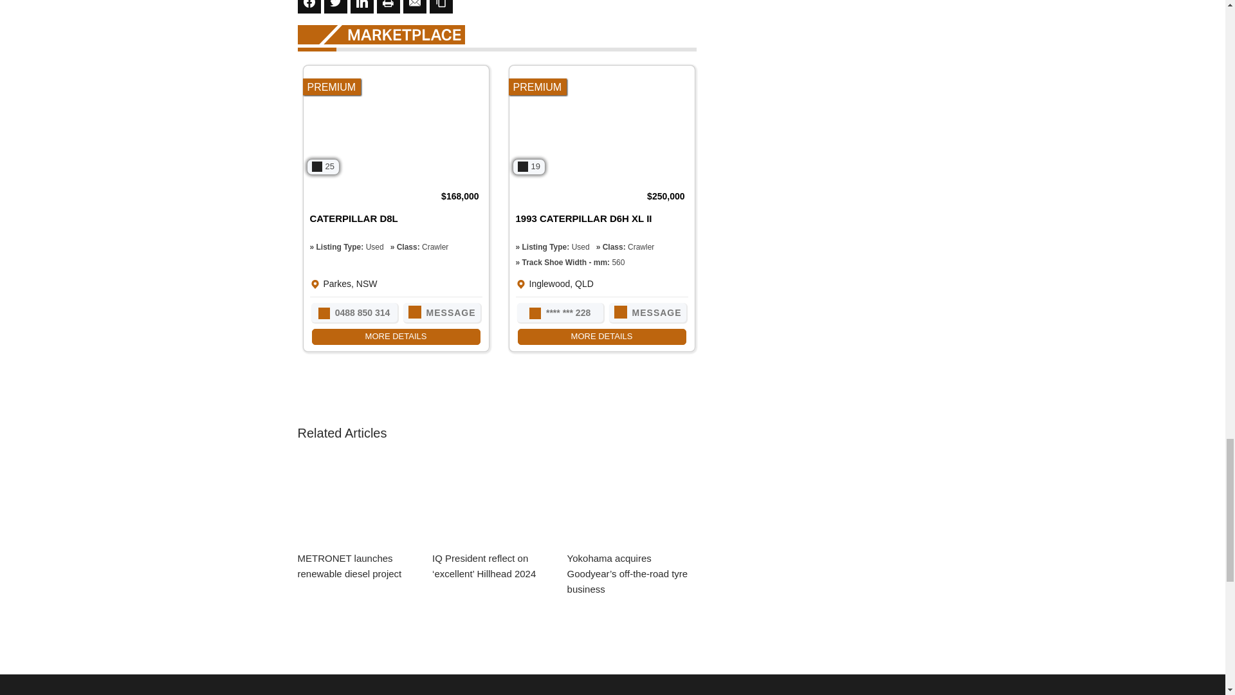  What do you see at coordinates (414, 6) in the screenshot?
I see `Share on Email` at bounding box center [414, 6].